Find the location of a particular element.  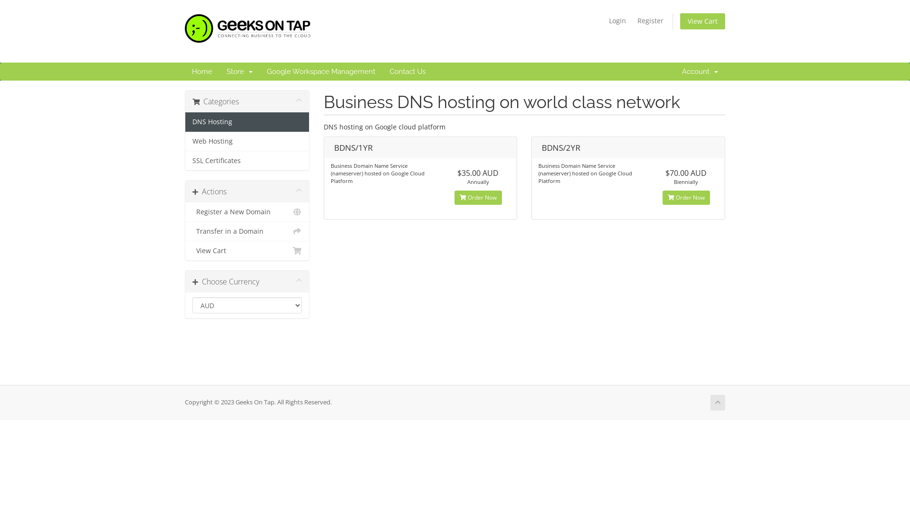

Account   is located at coordinates (700, 72).